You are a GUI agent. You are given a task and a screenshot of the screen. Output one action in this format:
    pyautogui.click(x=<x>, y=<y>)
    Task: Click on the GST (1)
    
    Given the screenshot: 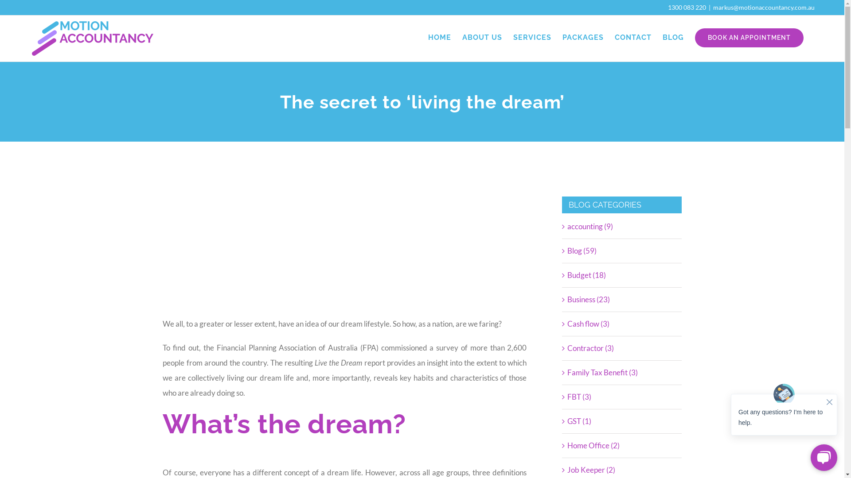 What is the action you would take?
    pyautogui.click(x=622, y=421)
    